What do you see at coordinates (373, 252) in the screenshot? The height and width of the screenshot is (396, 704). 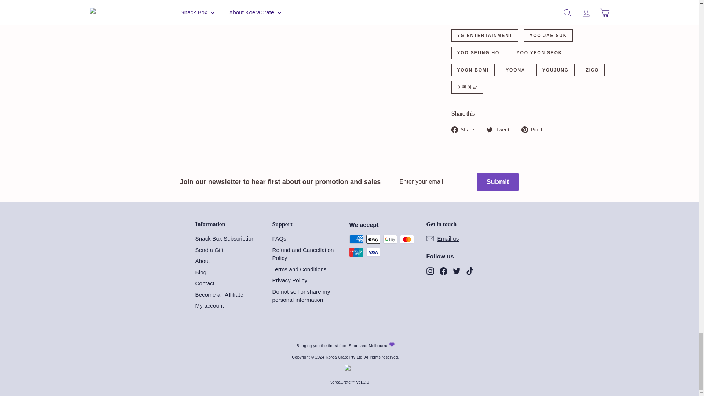 I see `Visa` at bounding box center [373, 252].